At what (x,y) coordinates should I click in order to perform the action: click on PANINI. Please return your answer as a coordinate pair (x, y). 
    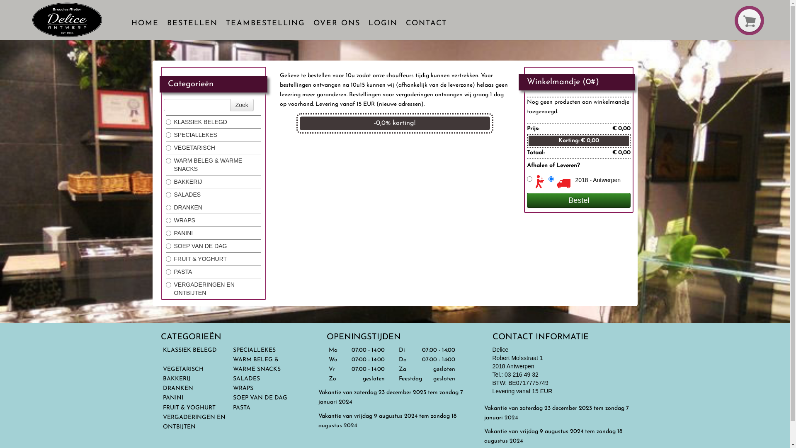
    Looking at the image, I should click on (172, 398).